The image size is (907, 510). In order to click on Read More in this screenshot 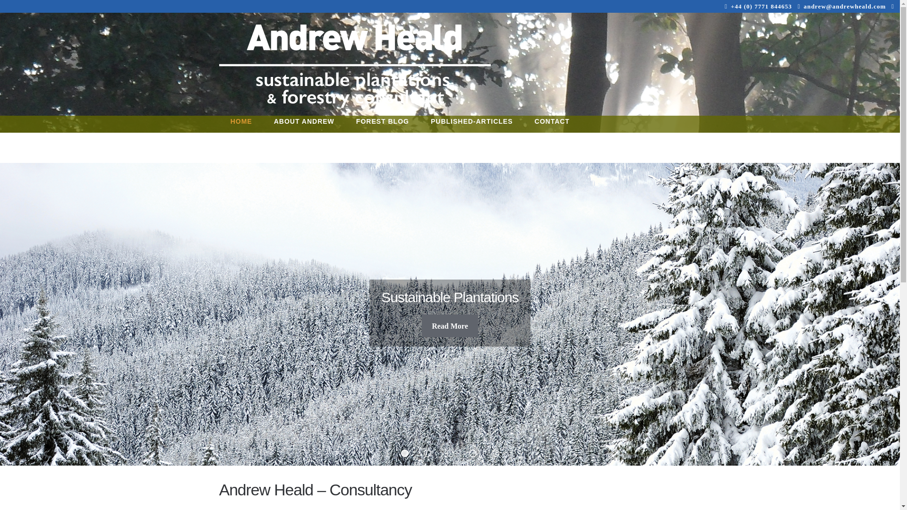, I will do `click(450, 326)`.